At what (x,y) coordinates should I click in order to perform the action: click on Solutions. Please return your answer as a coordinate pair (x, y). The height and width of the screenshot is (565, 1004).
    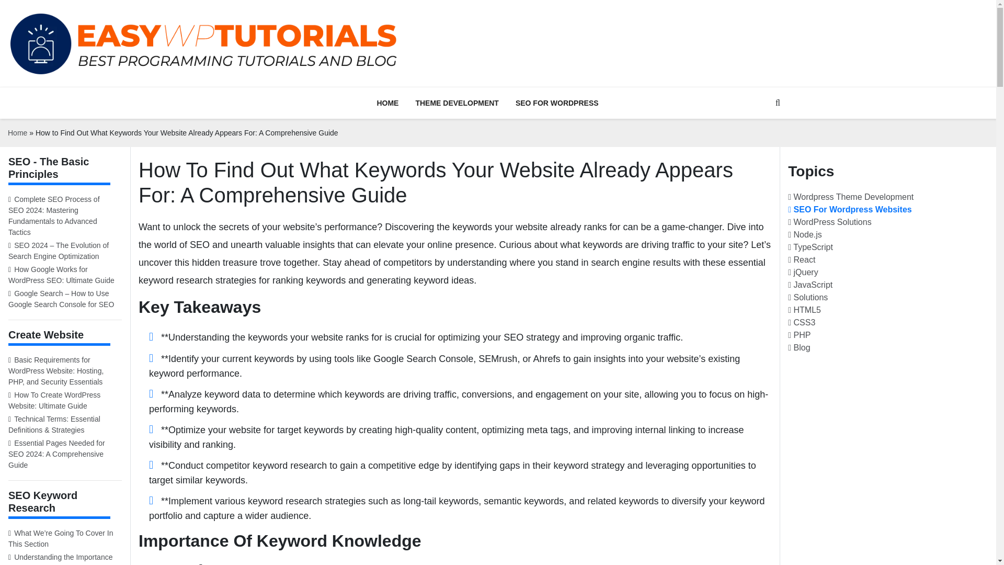
    Looking at the image, I should click on (807, 297).